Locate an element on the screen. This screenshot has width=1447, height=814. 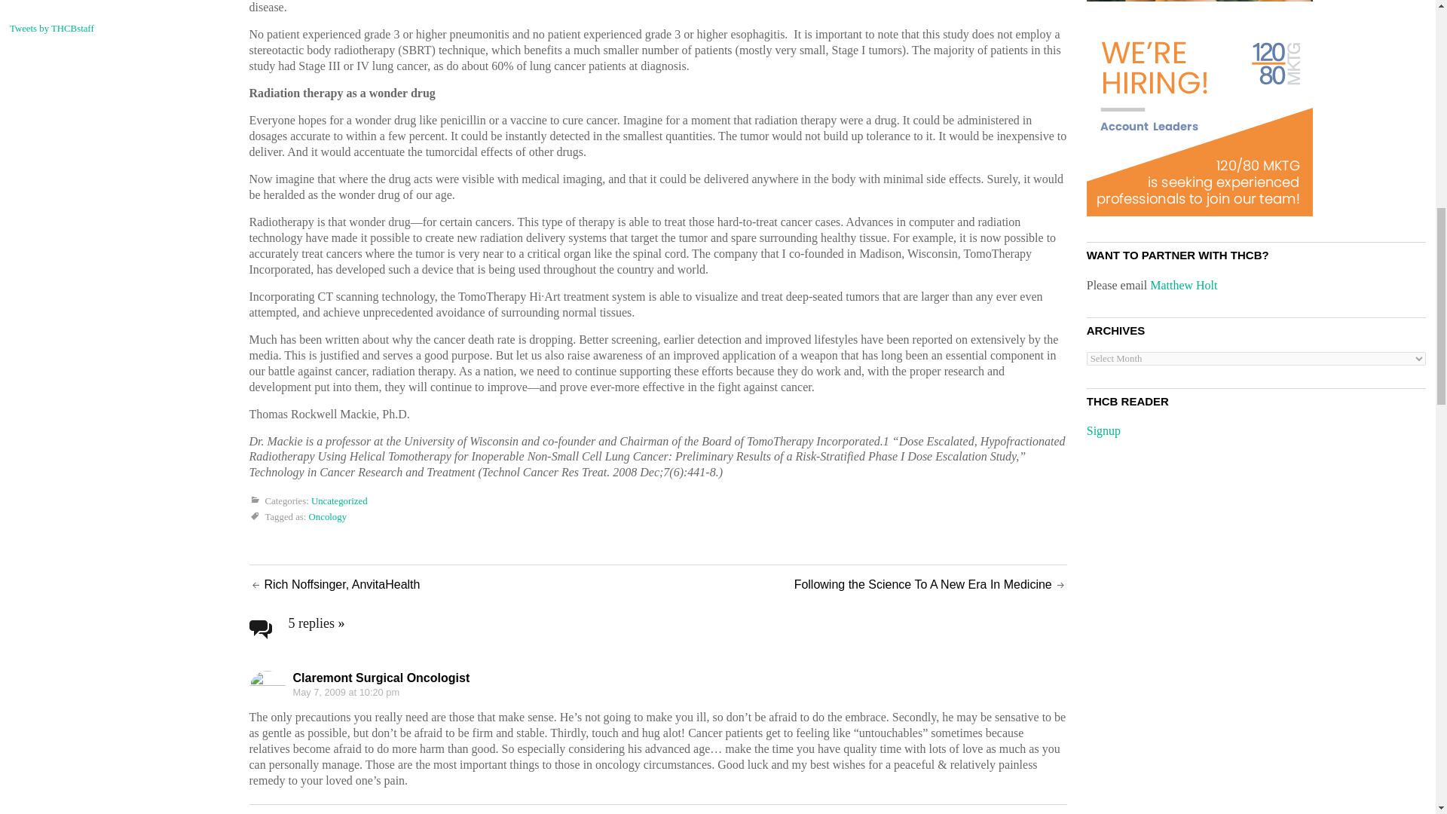
Oncology is located at coordinates (328, 518).